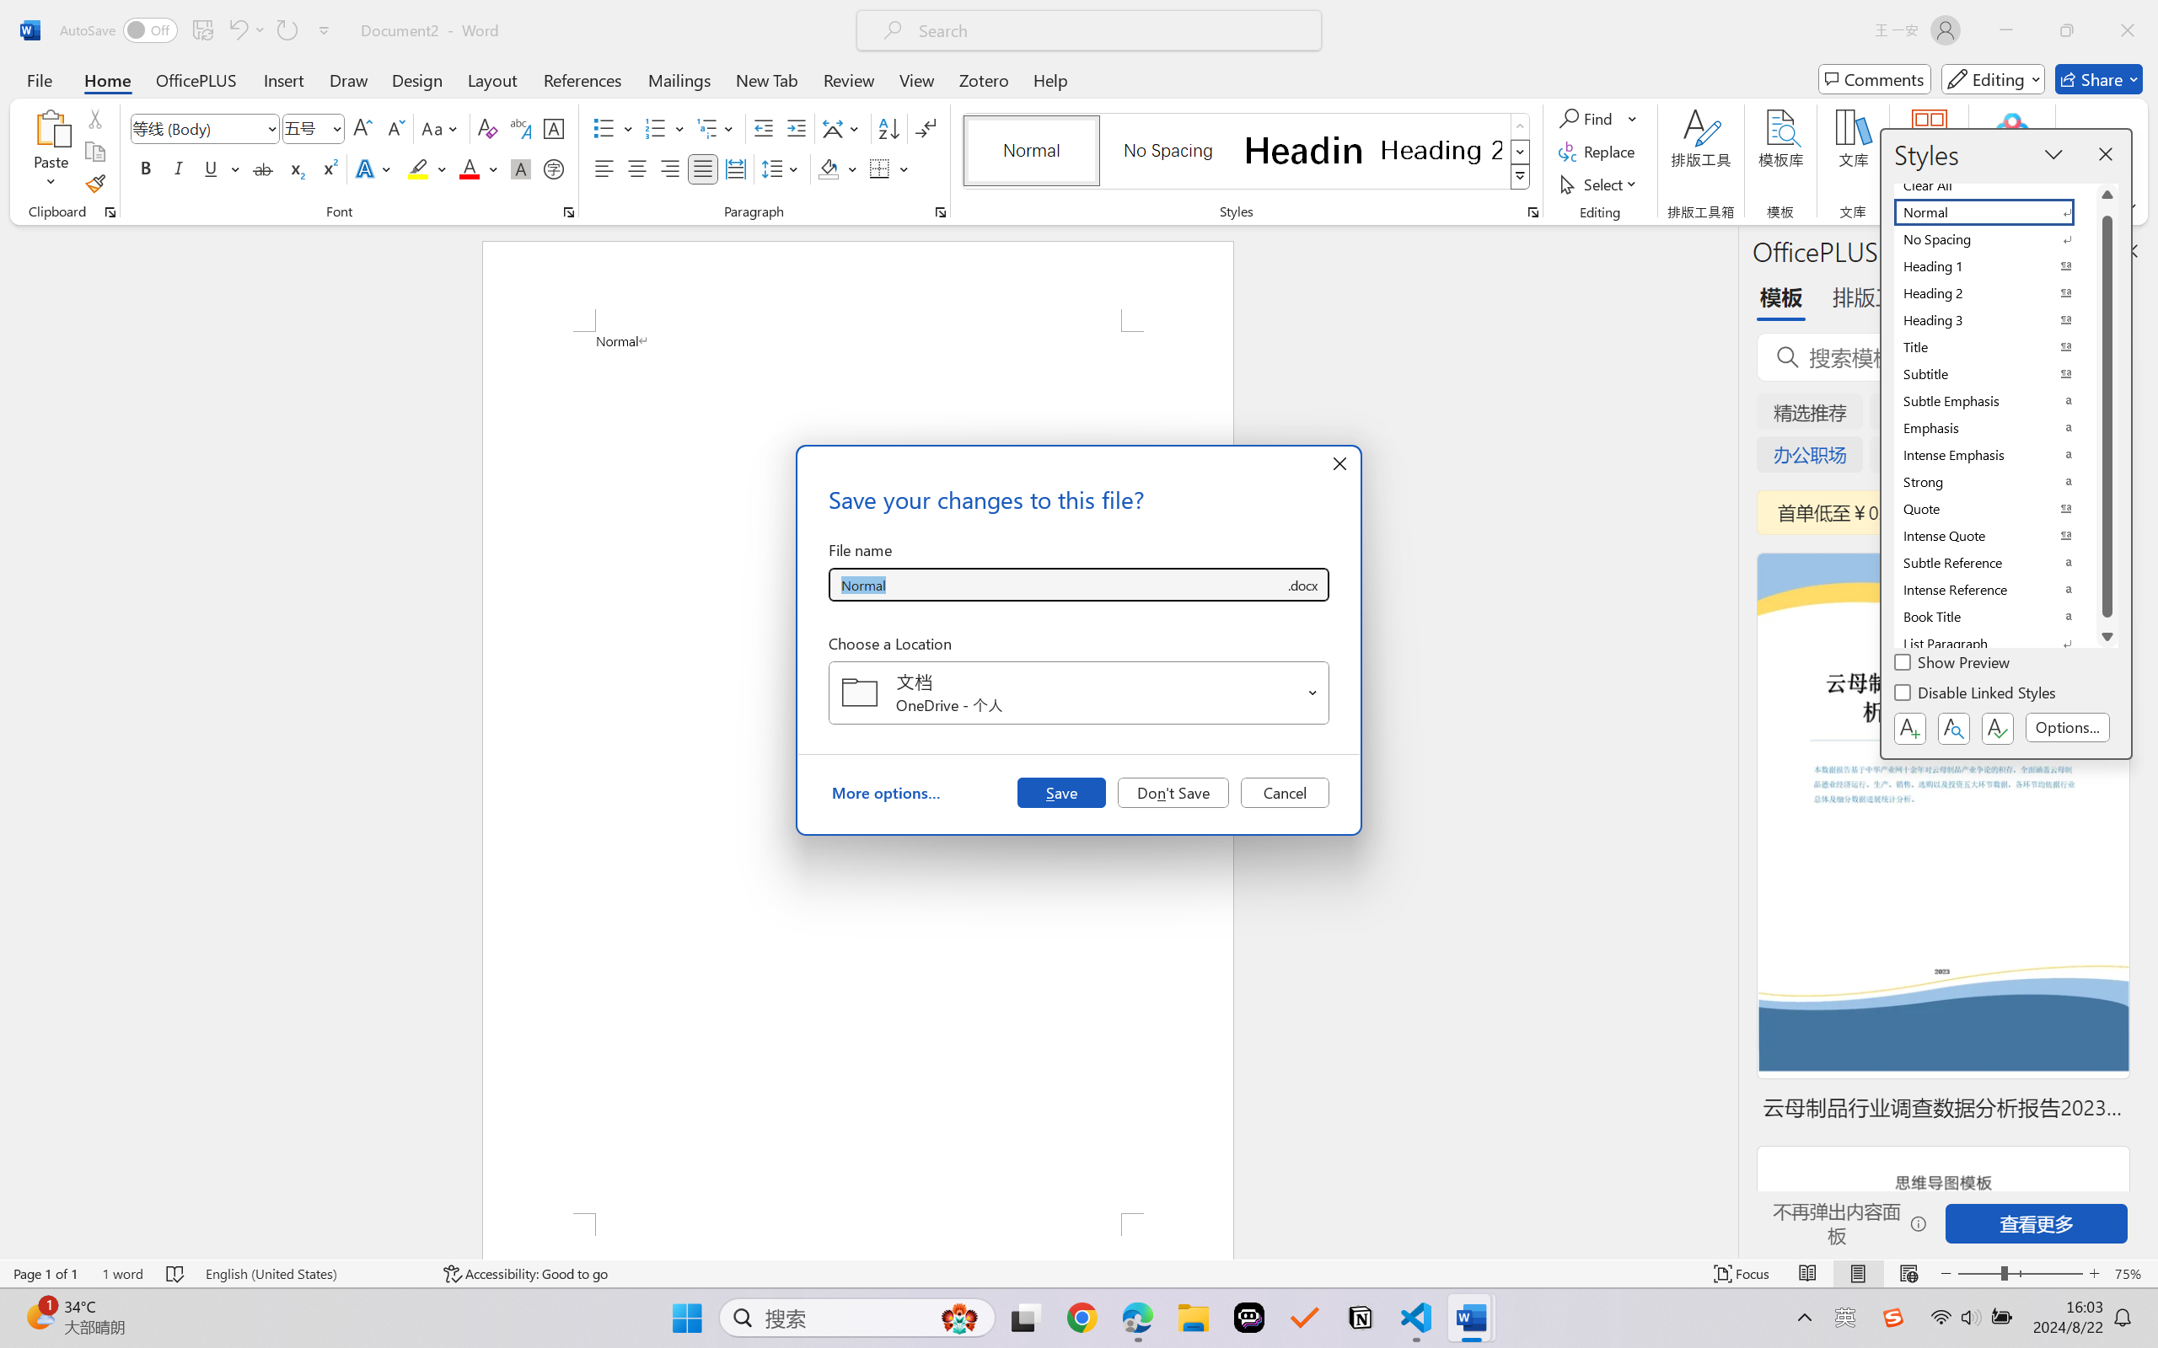  Describe the element at coordinates (888, 128) in the screenshot. I see `Sort...` at that location.